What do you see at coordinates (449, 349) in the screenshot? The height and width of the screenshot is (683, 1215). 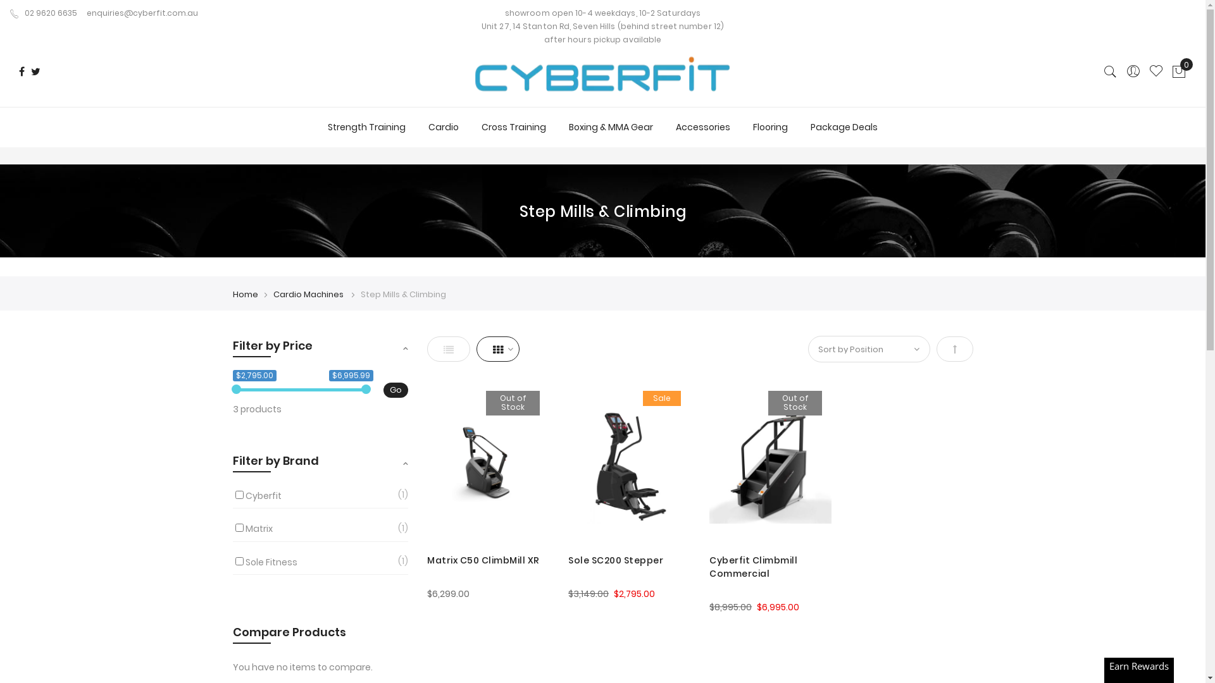 I see `List` at bounding box center [449, 349].